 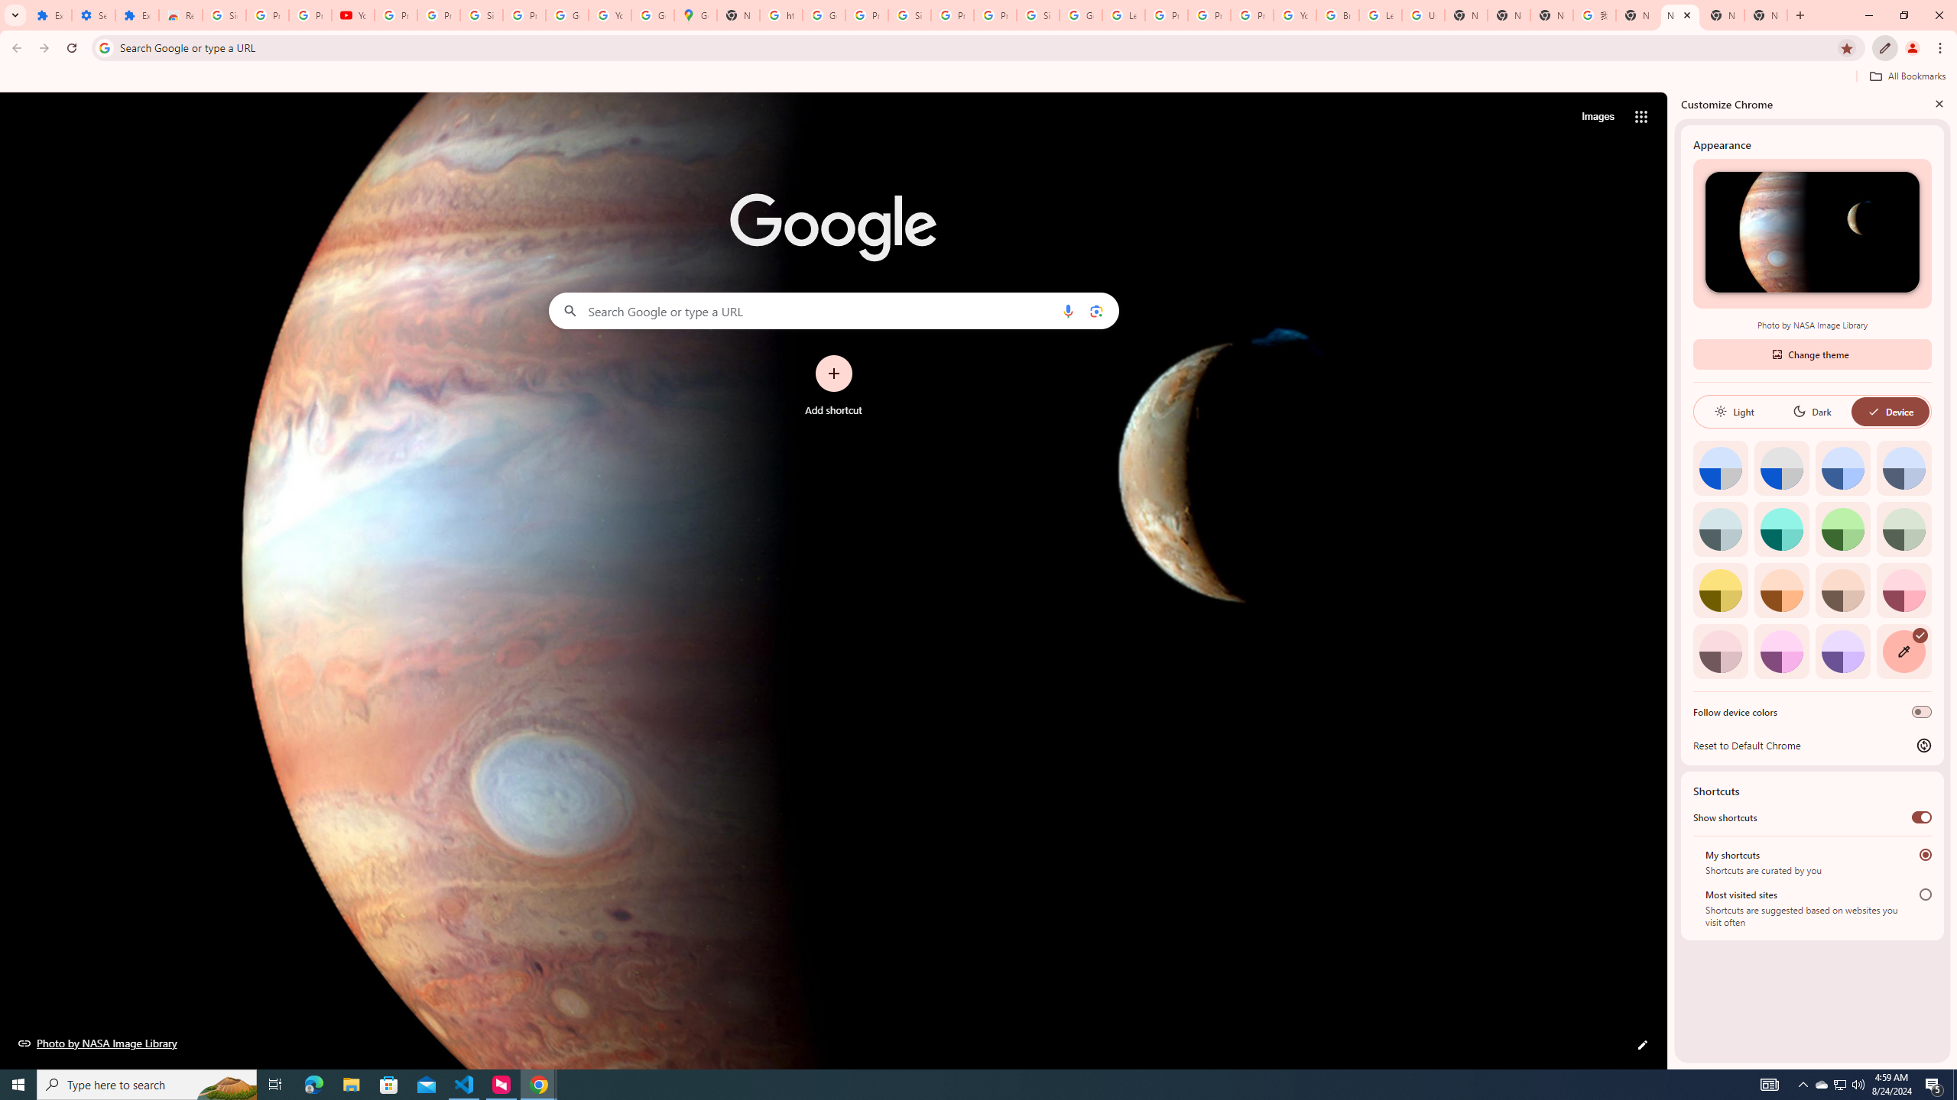 I want to click on My shortcuts, so click(x=1925, y=854).